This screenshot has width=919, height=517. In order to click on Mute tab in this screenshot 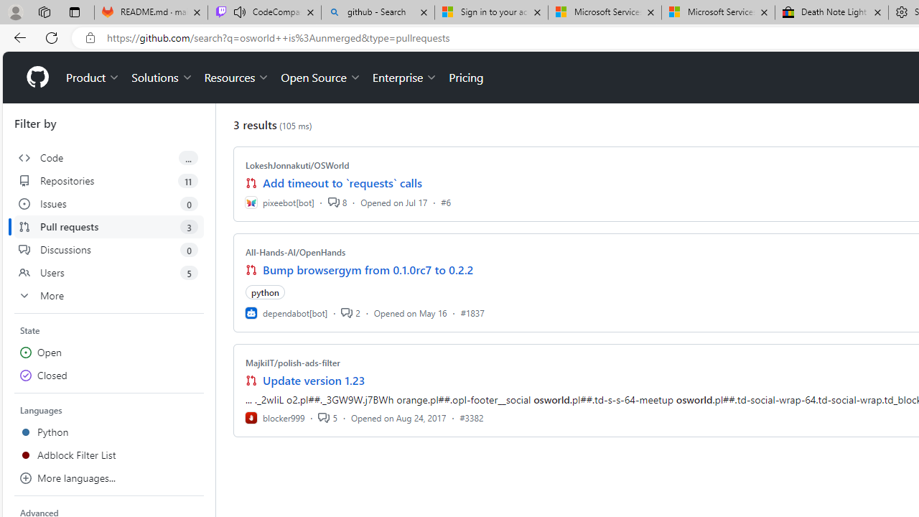, I will do `click(240, 11)`.